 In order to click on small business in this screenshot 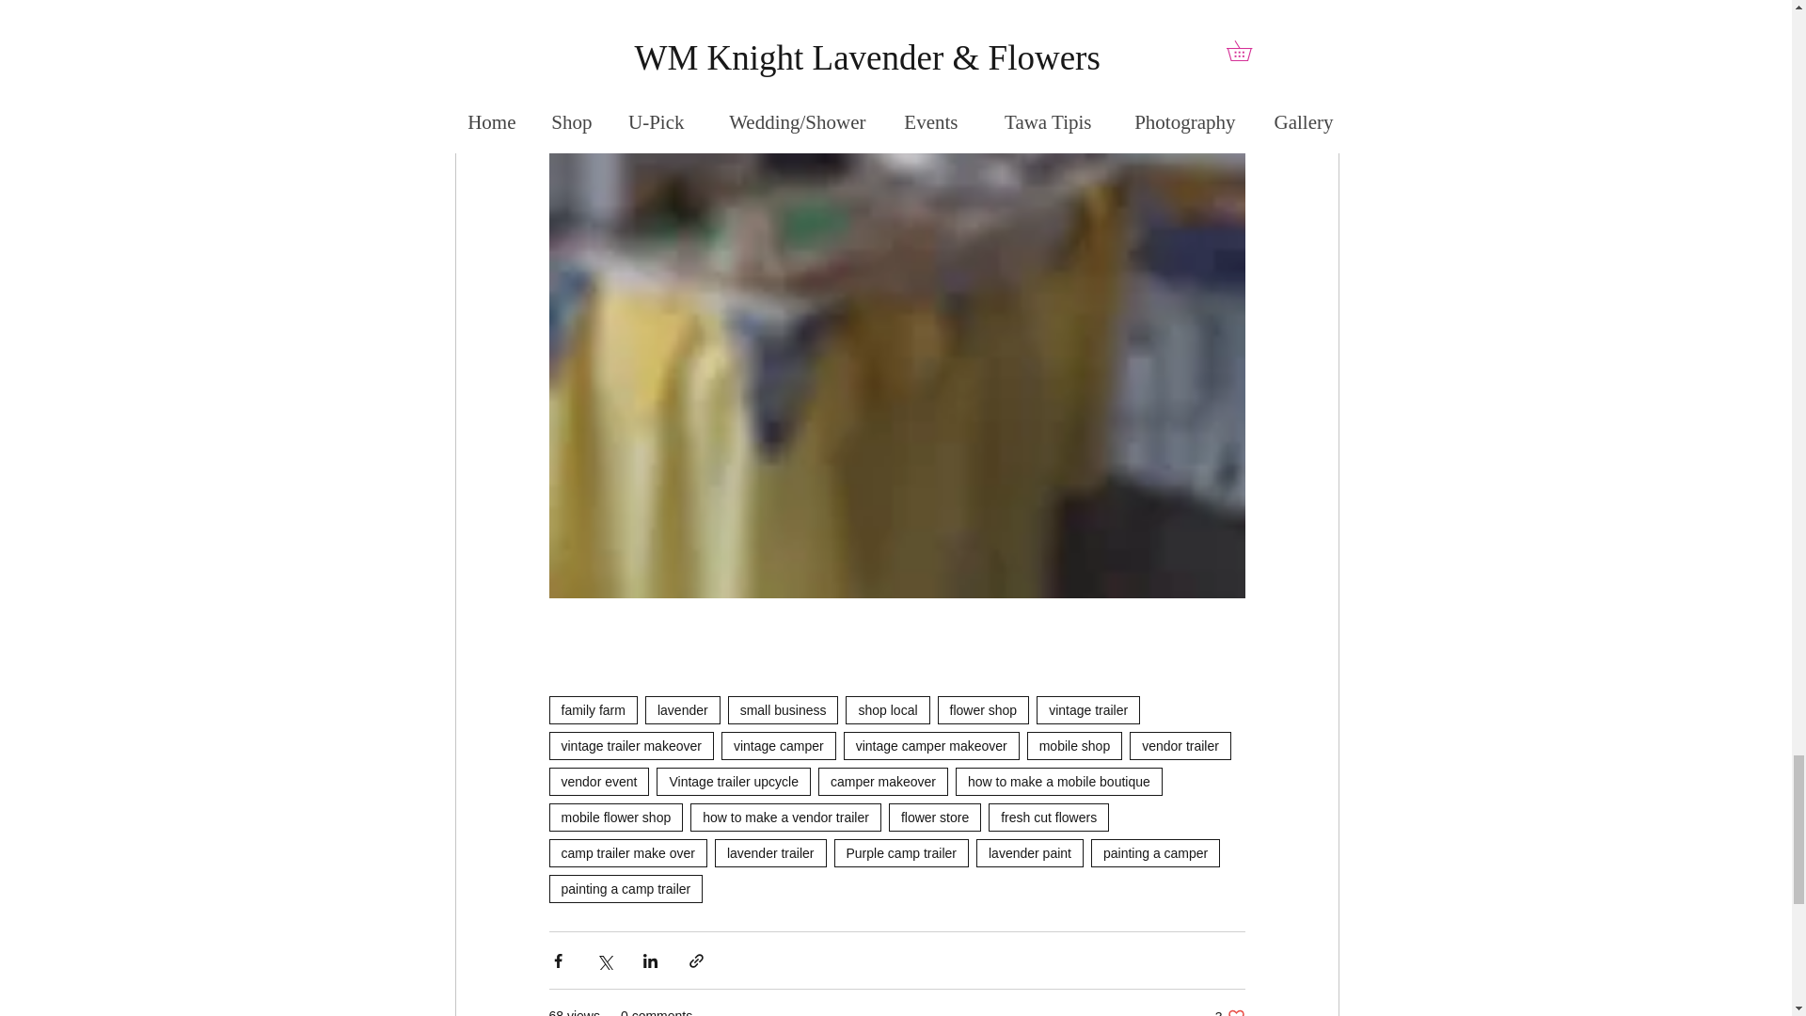, I will do `click(783, 709)`.